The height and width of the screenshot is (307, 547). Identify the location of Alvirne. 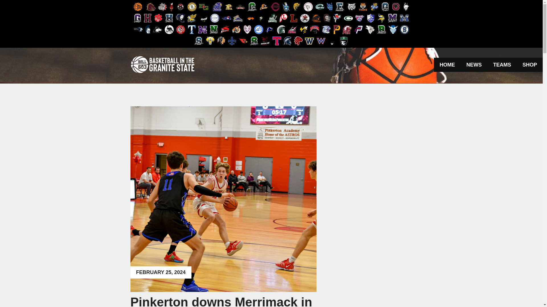
(151, 7).